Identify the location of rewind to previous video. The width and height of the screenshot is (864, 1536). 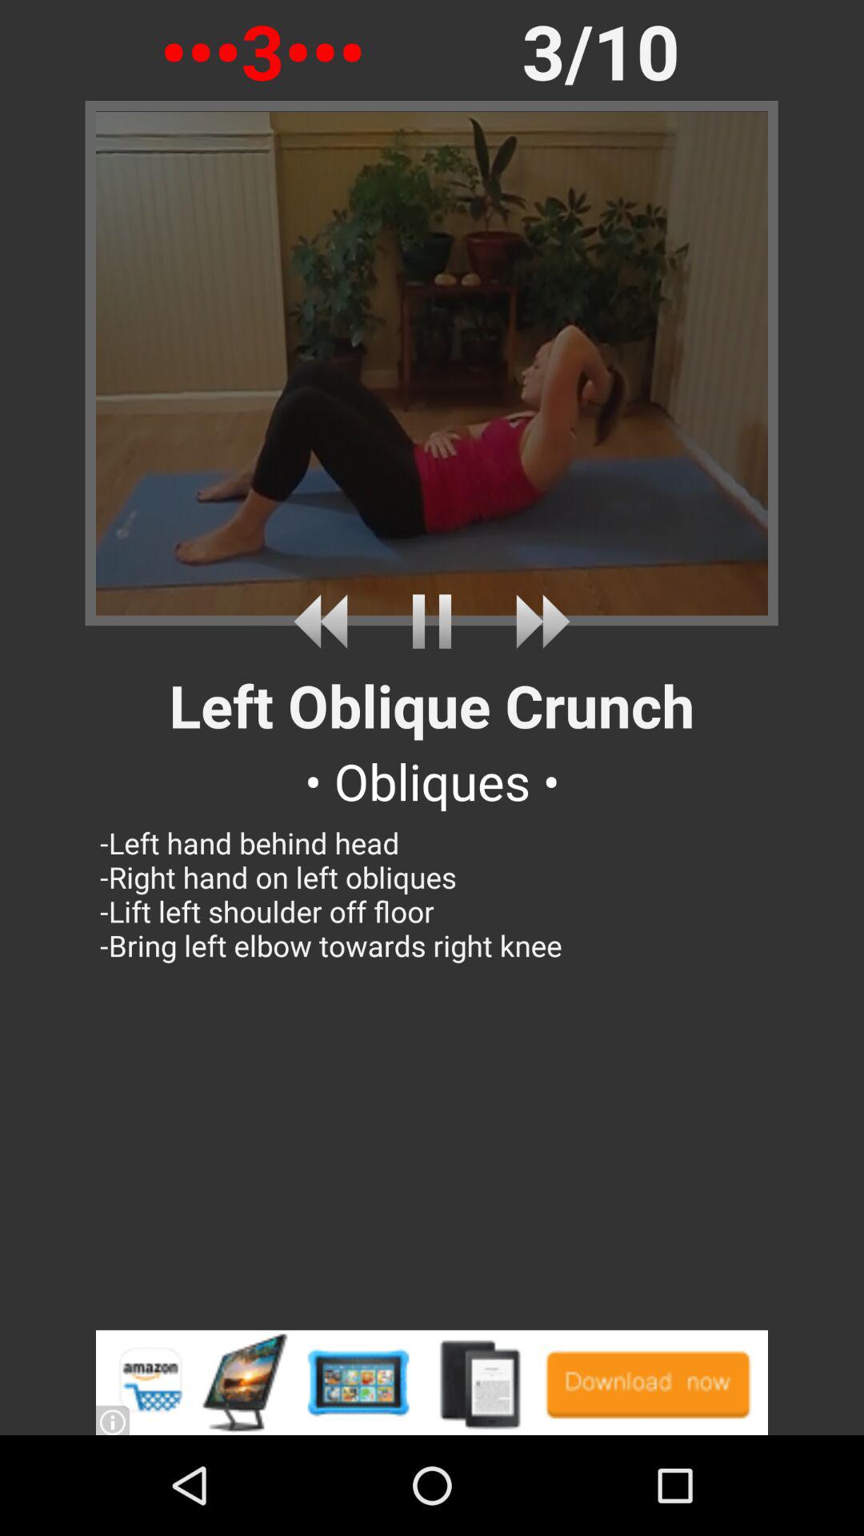
(326, 621).